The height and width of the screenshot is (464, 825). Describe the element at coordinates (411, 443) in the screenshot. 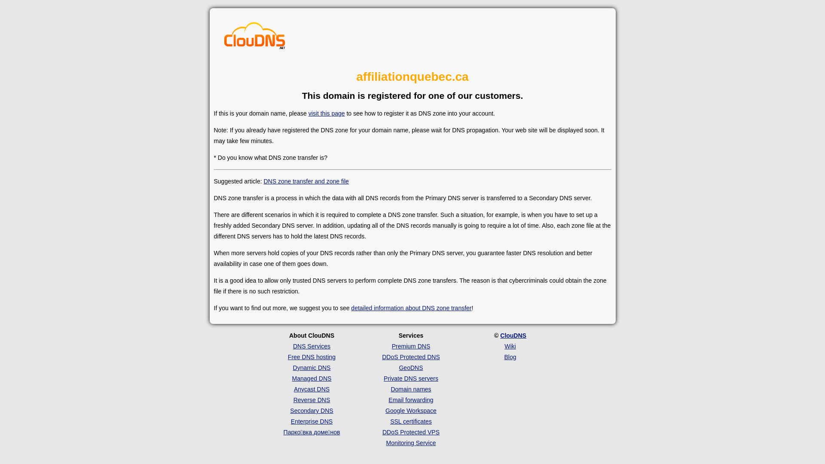

I see `Monitoring Service` at that location.